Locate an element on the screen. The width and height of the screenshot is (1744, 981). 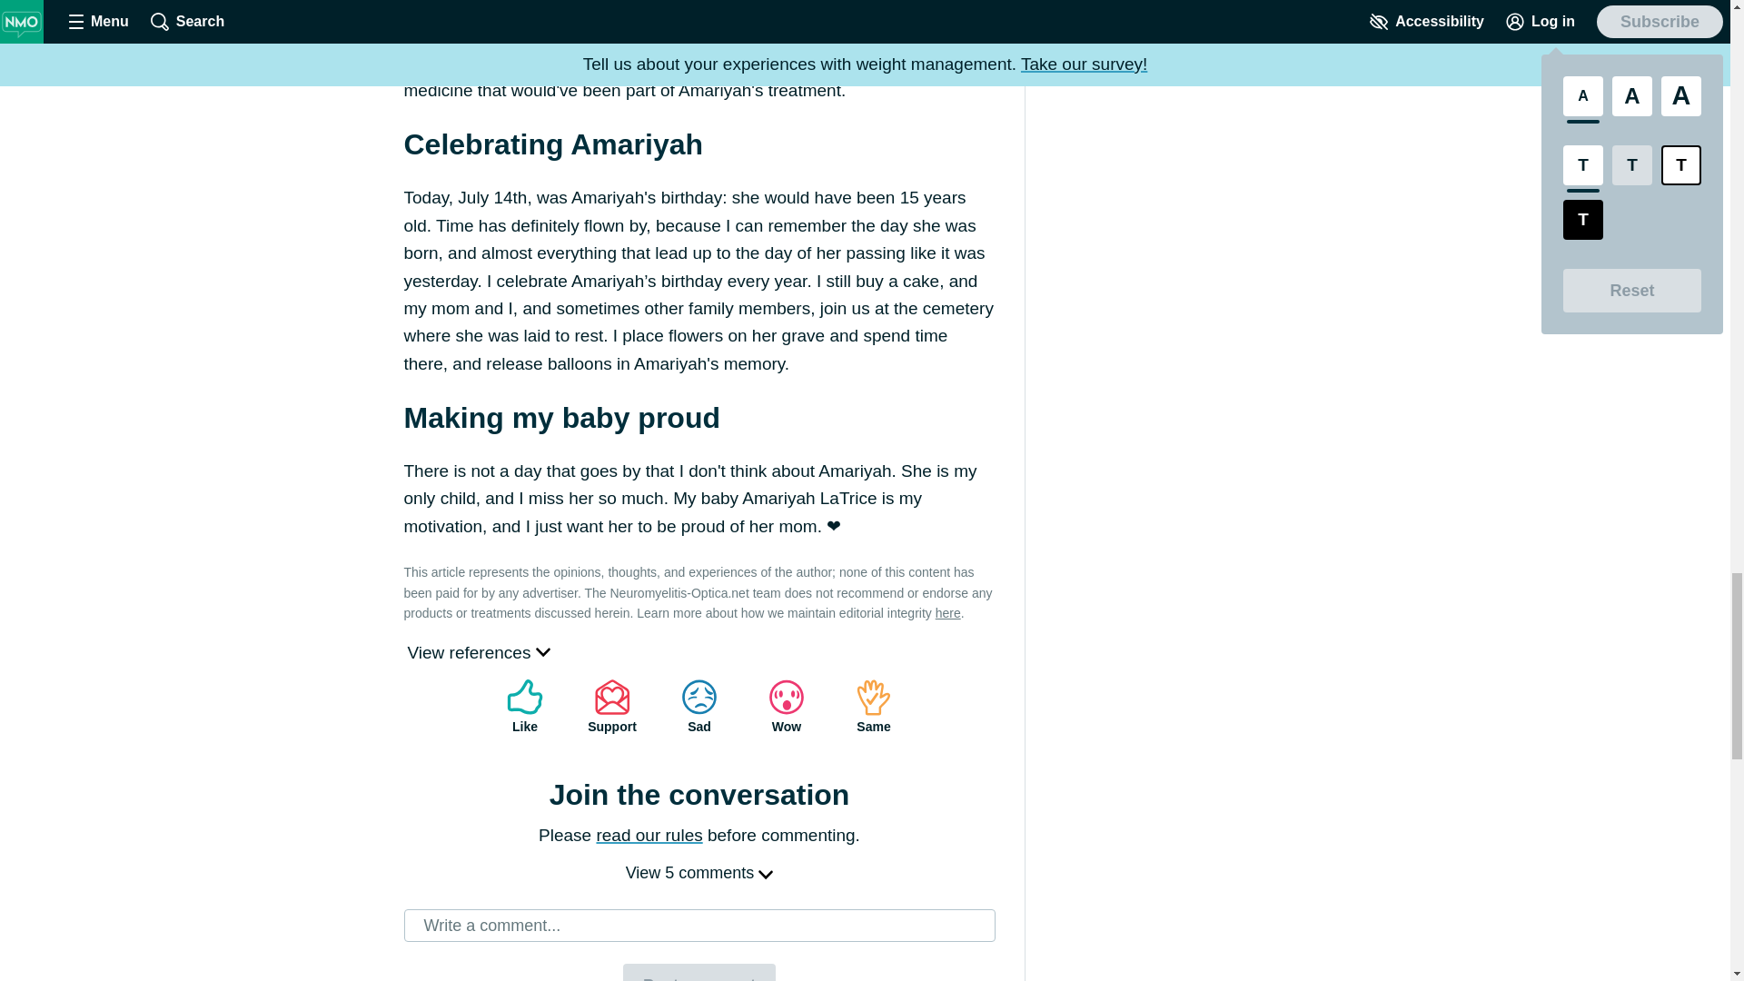
caret icon is located at coordinates (765, 873).